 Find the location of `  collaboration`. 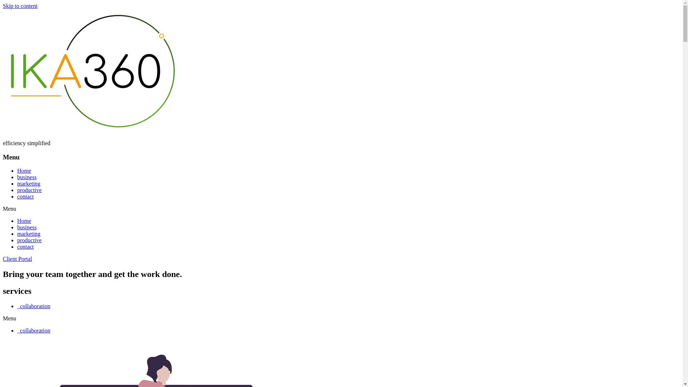

  collaboration is located at coordinates (34, 306).